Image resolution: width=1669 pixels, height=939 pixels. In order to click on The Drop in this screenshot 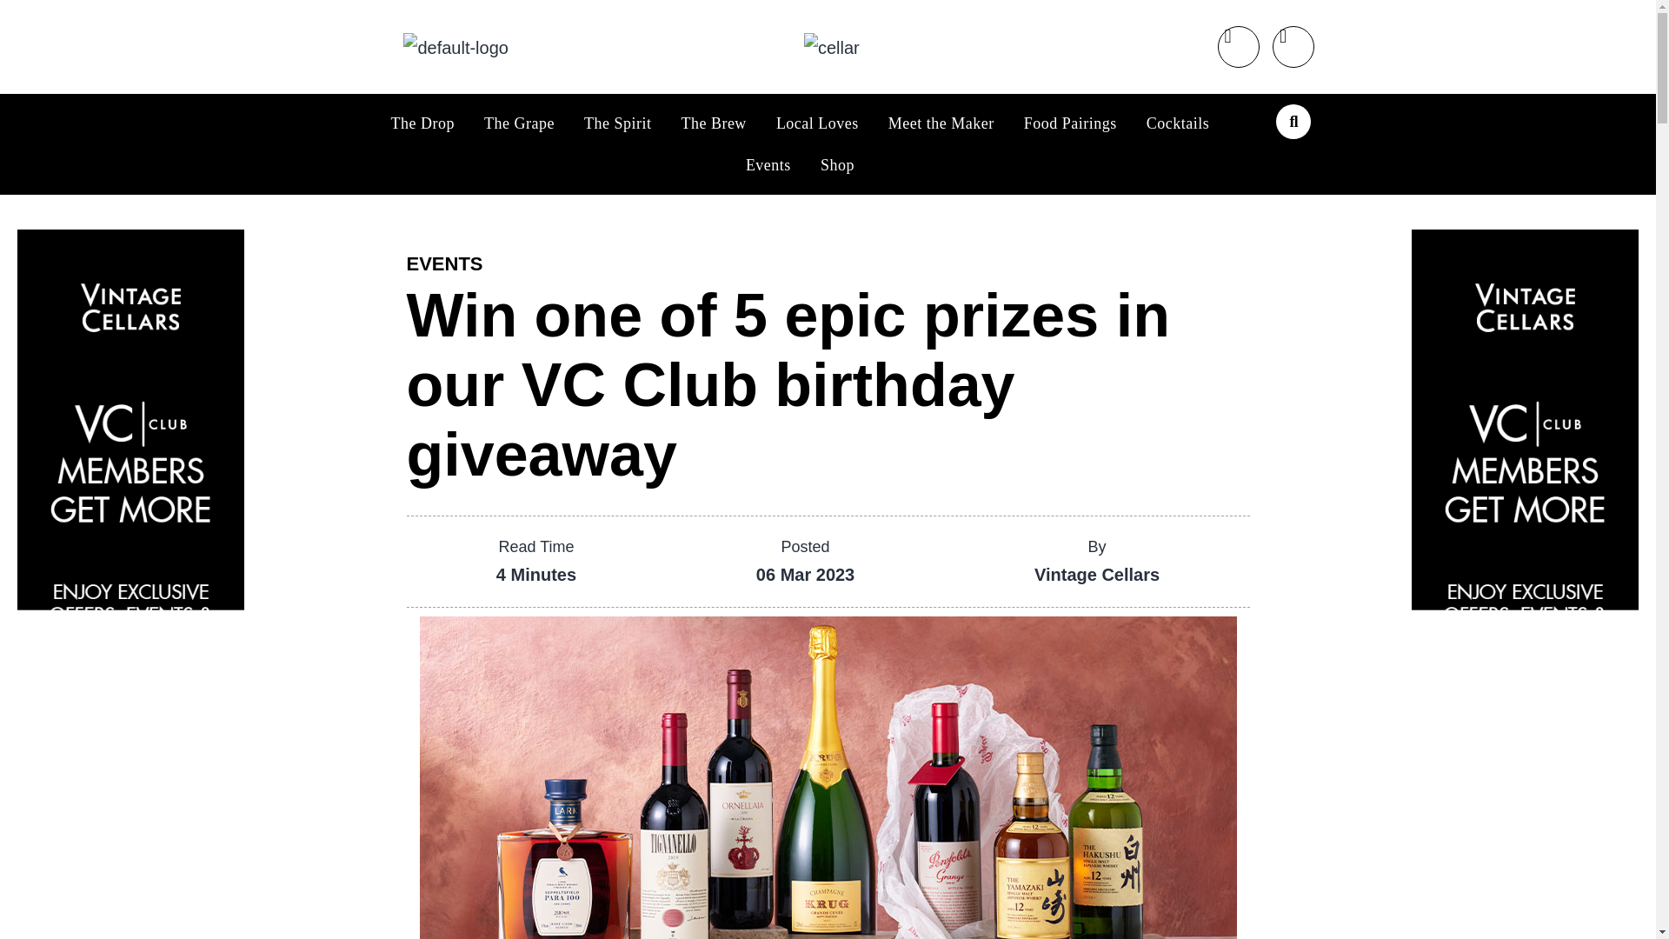, I will do `click(422, 123)`.